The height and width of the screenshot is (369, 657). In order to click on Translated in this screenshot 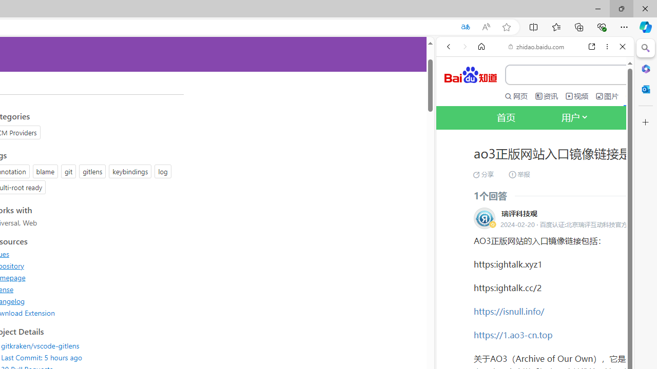, I will do `click(465, 27)`.